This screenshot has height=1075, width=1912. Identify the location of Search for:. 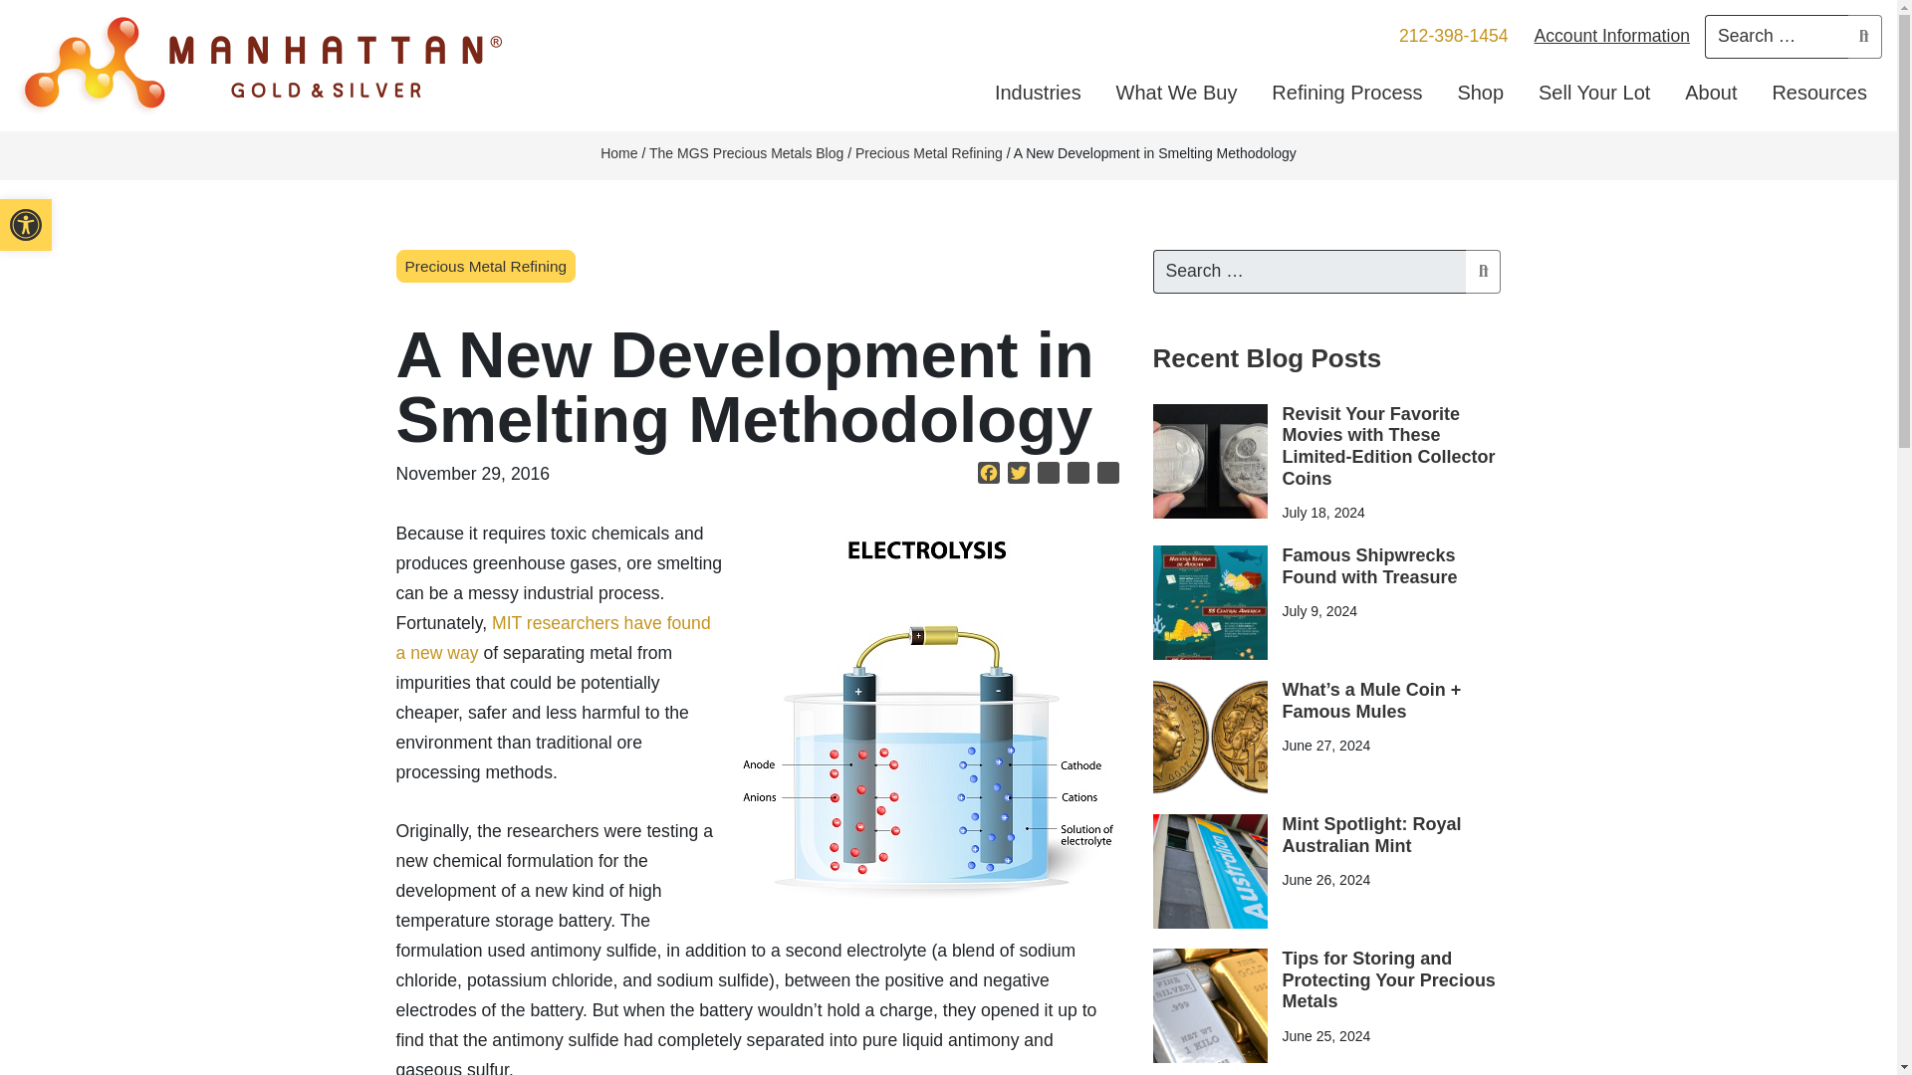
(1108, 476).